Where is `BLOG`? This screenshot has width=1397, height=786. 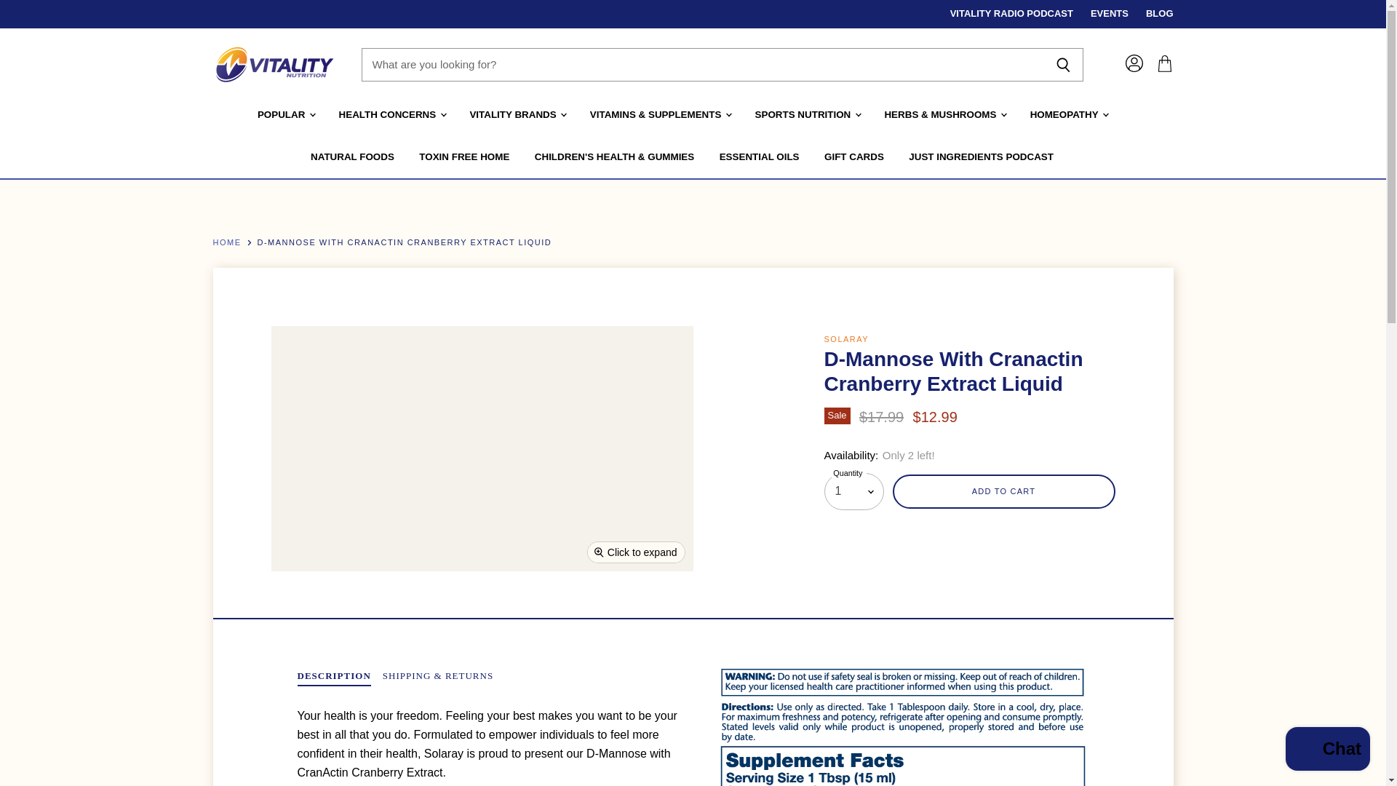
BLOG is located at coordinates (1159, 14).